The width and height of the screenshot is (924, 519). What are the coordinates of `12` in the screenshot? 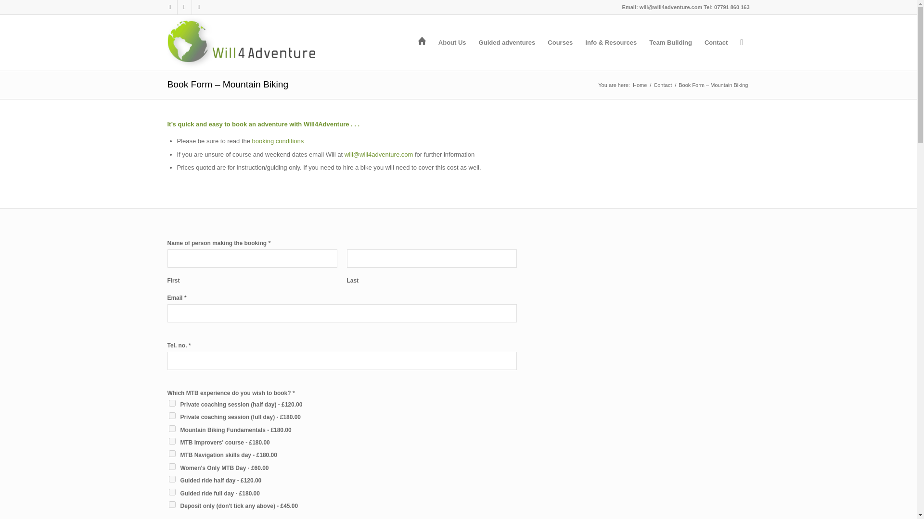 It's located at (171, 467).